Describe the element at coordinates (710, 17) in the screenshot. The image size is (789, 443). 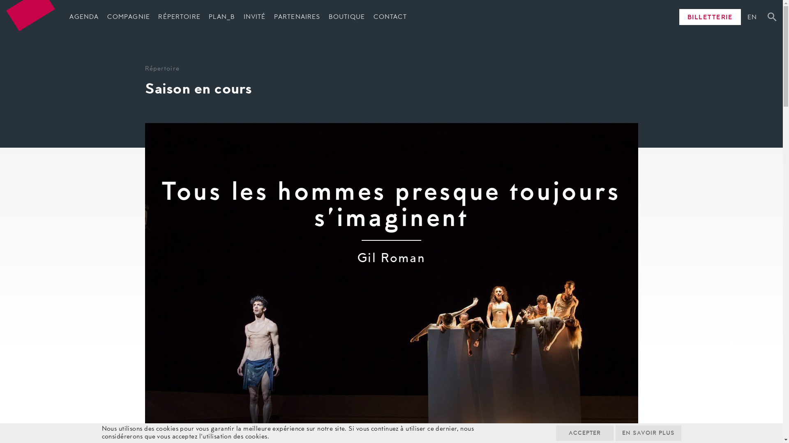
I see `BILLETTERIE` at that location.